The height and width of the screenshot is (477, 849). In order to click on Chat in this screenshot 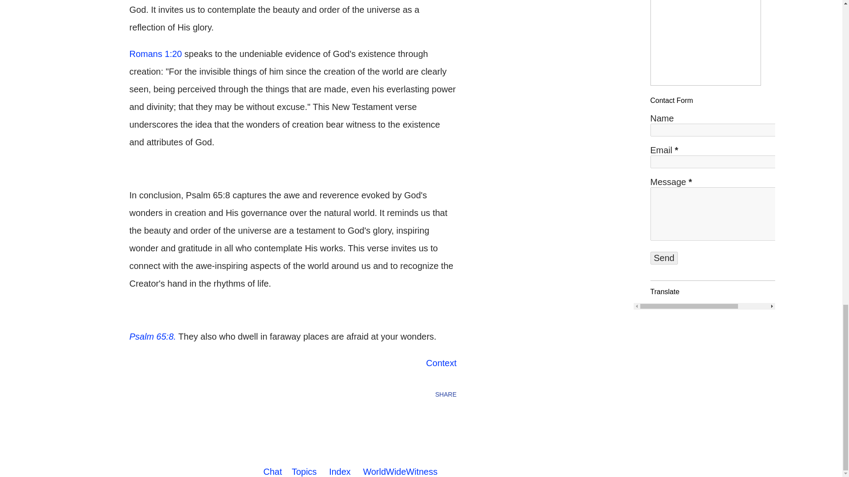, I will do `click(272, 472)`.